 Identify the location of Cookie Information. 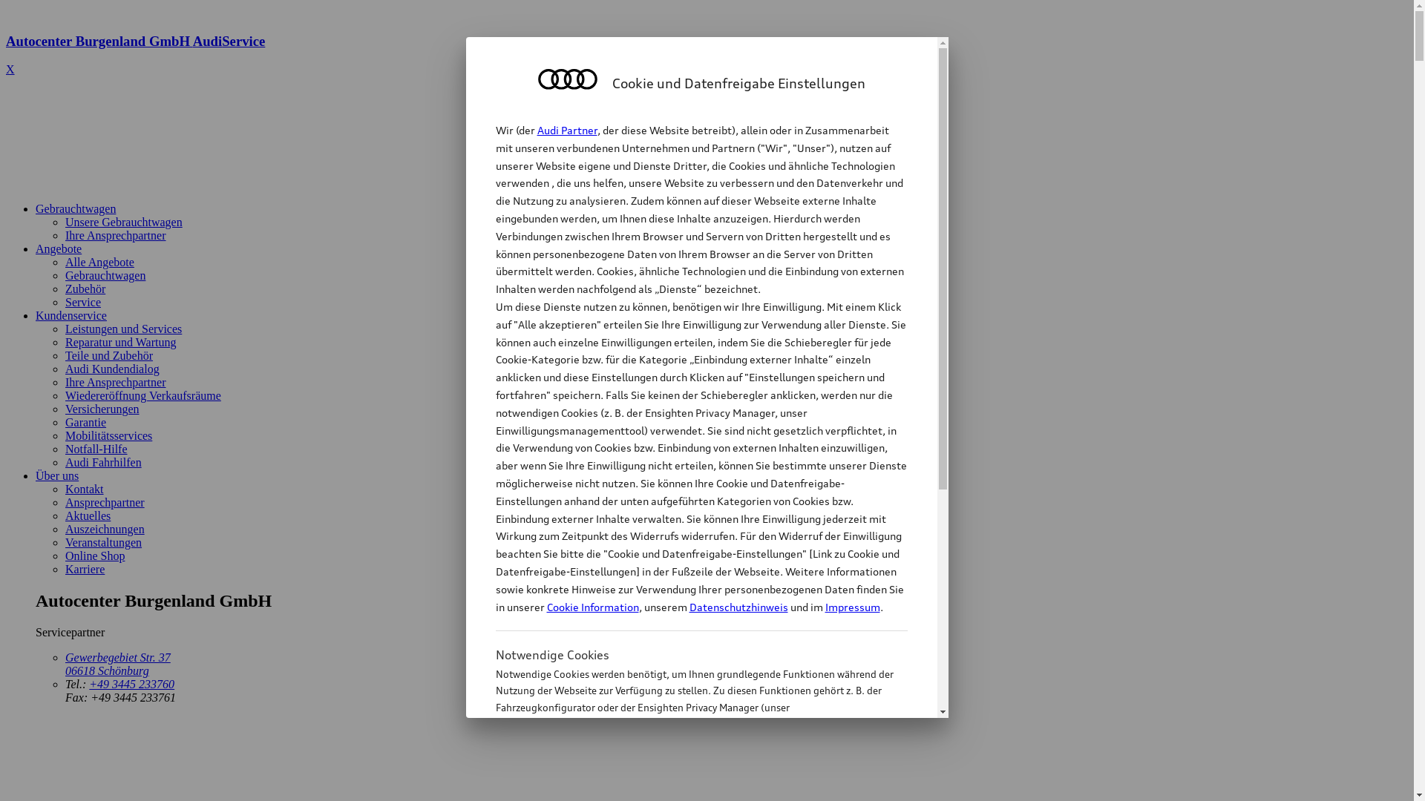
(592, 607).